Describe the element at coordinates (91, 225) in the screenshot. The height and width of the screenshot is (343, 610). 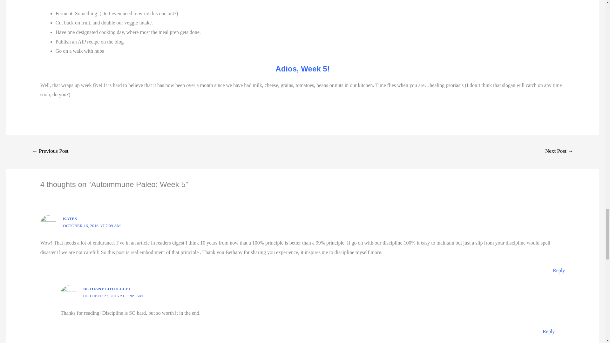
I see `OCTOBER 16, 2016 AT 7:09 AM` at that location.